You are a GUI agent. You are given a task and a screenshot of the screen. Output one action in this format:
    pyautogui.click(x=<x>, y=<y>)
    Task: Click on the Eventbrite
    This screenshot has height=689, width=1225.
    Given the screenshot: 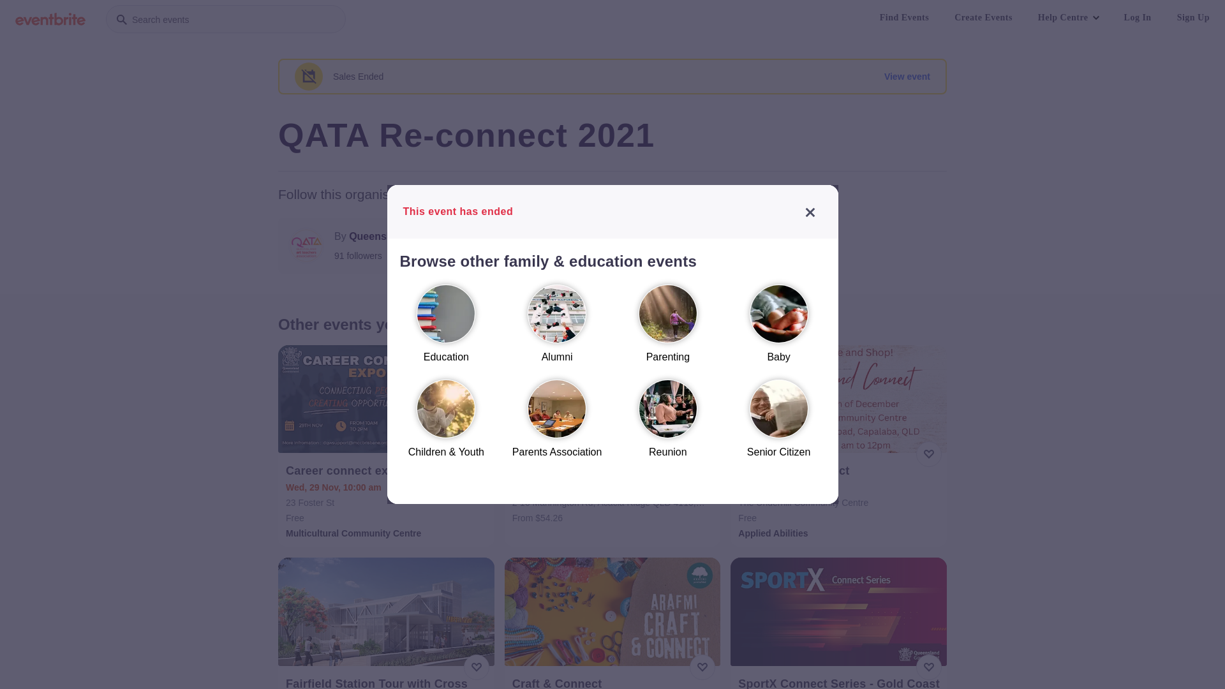 What is the action you would take?
    pyautogui.click(x=50, y=19)
    